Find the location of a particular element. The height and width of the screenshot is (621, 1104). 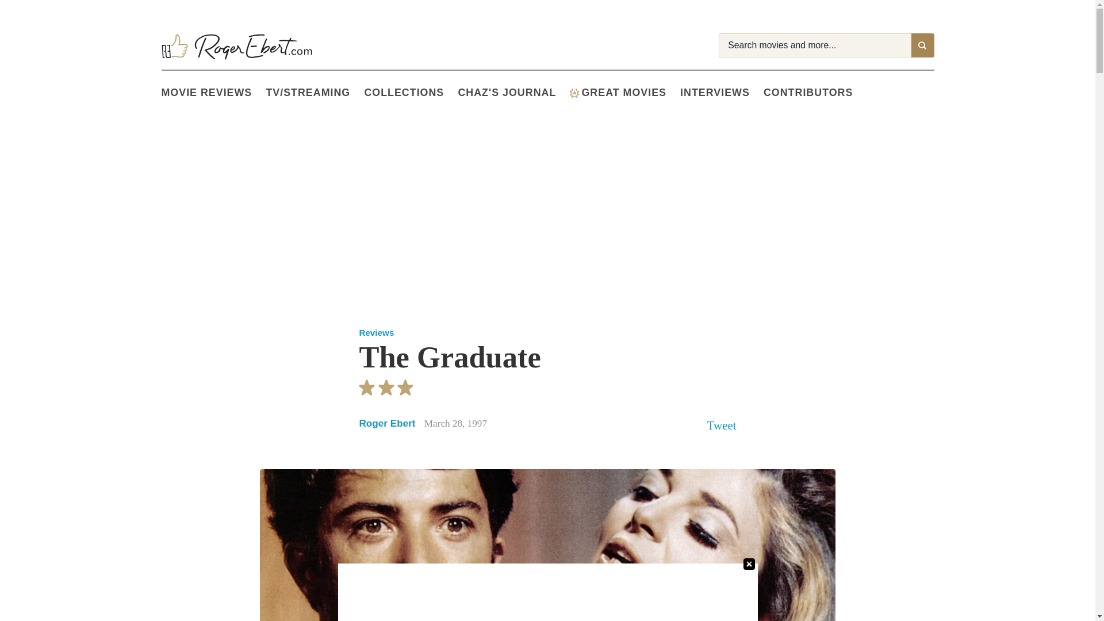

Great Movies is located at coordinates (624, 93).